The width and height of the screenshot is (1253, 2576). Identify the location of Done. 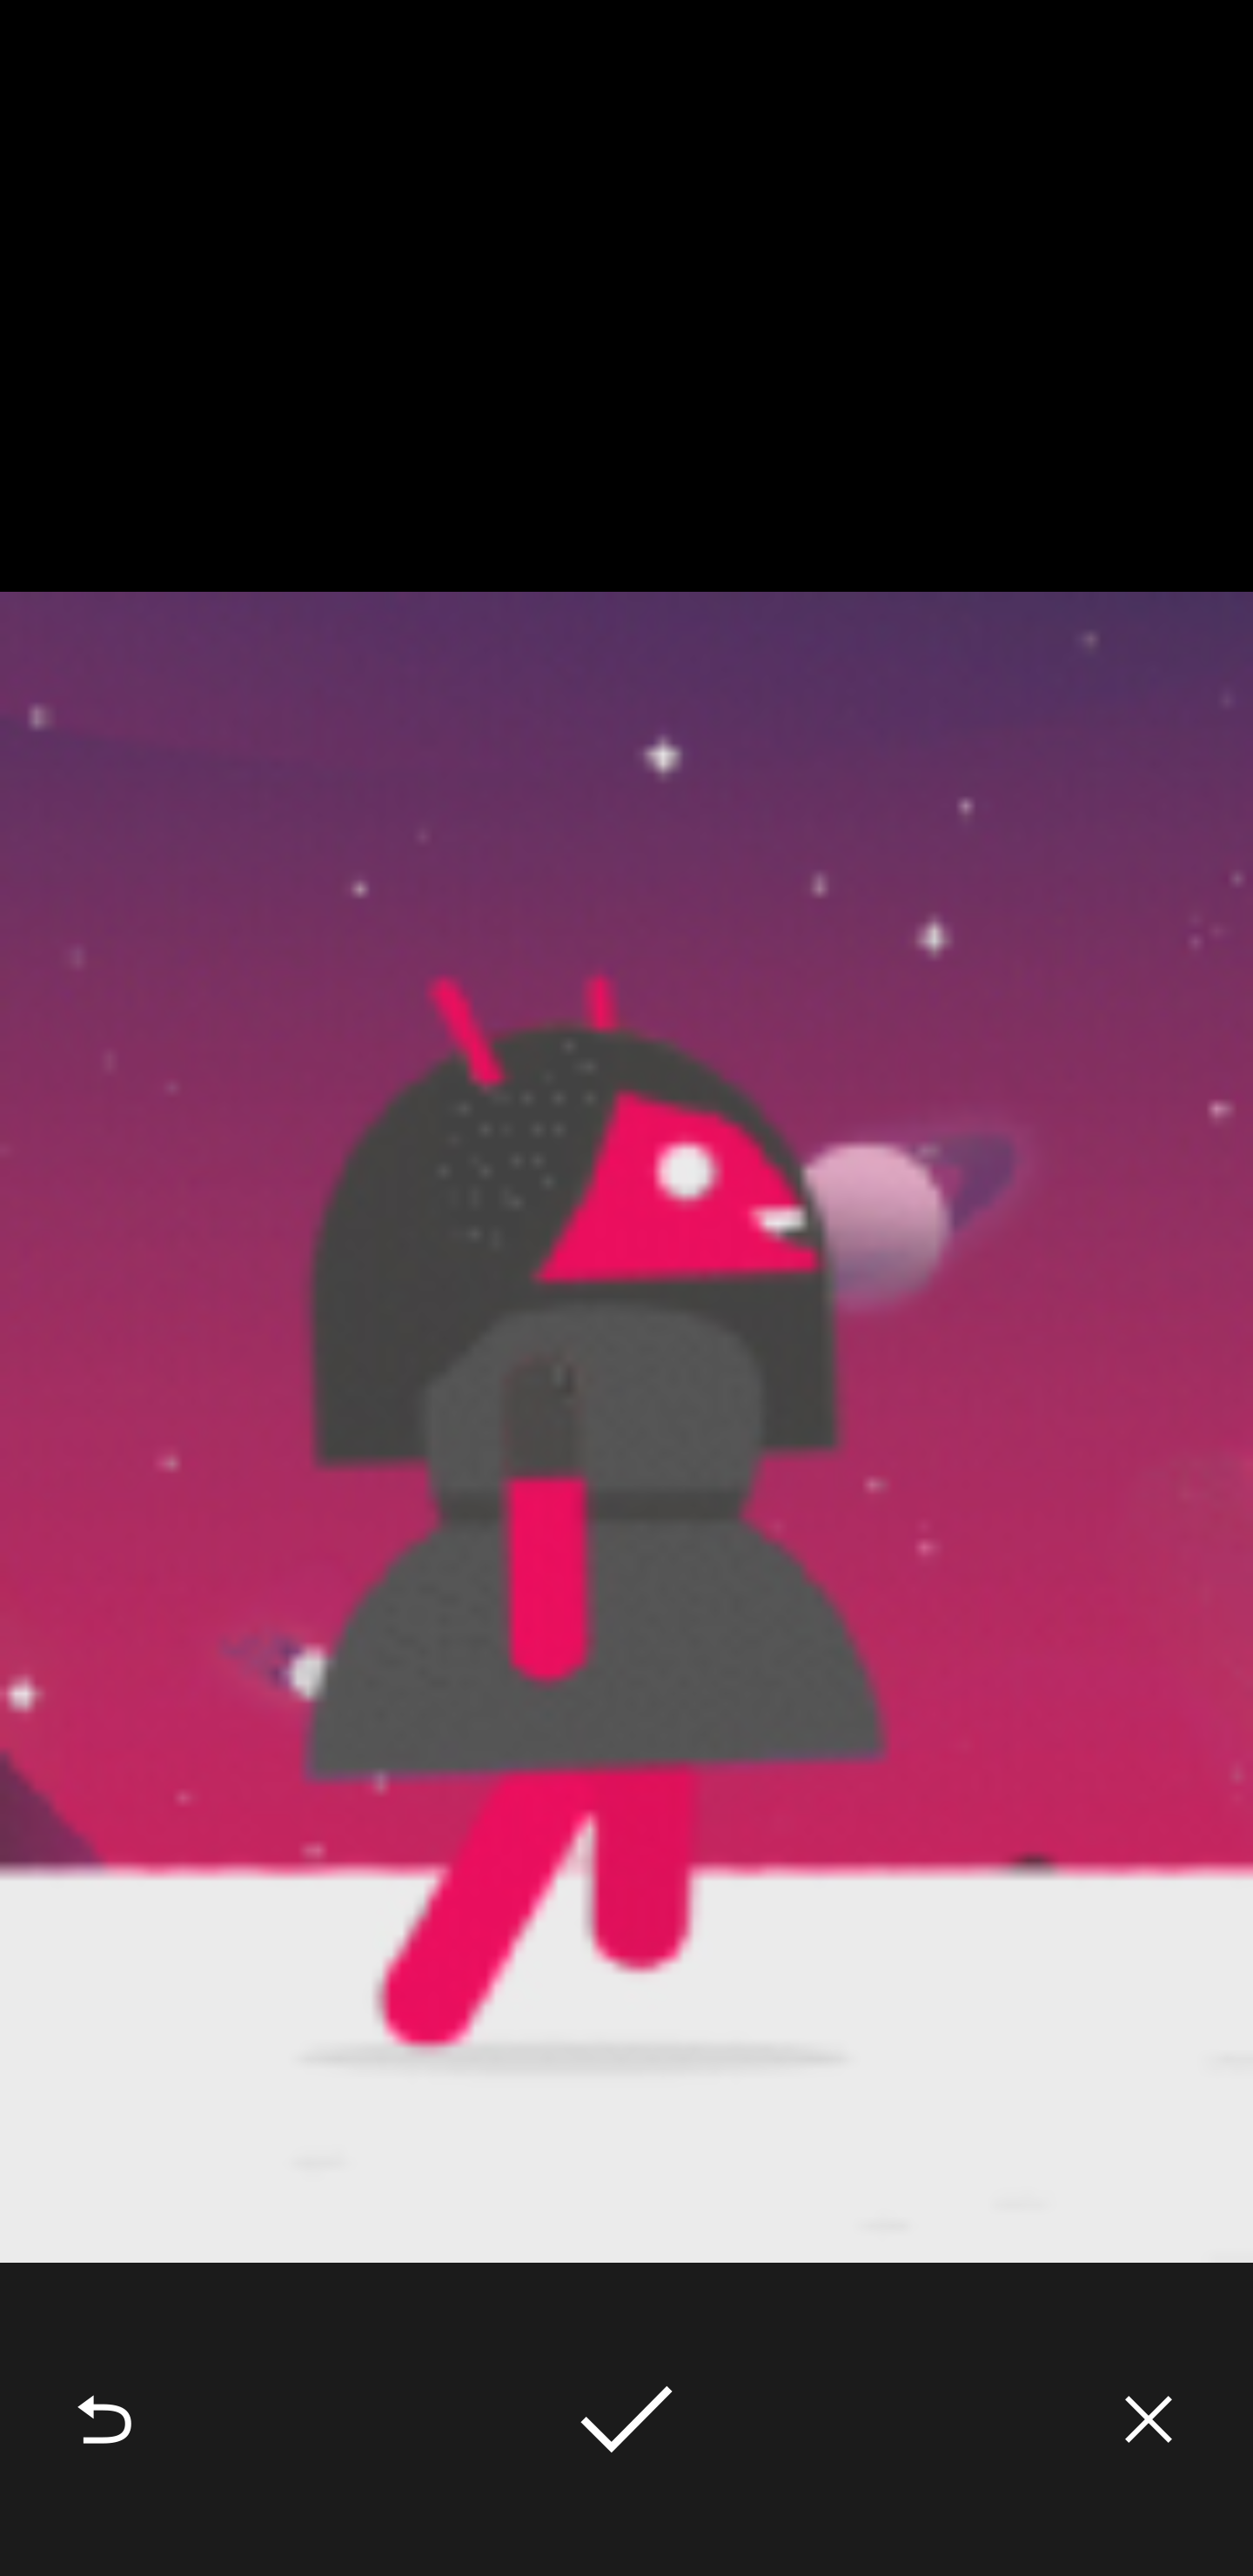
(626, 2419).